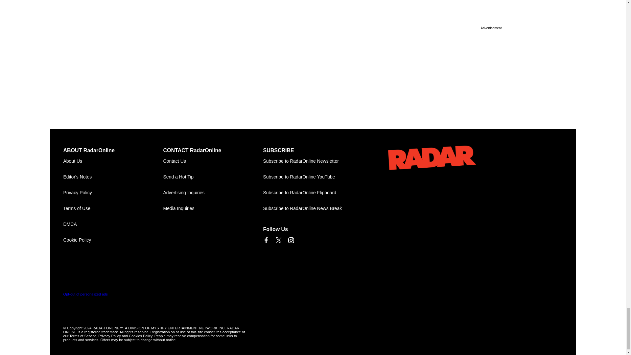 The image size is (631, 355). What do you see at coordinates (113, 161) in the screenshot?
I see `About Us` at bounding box center [113, 161].